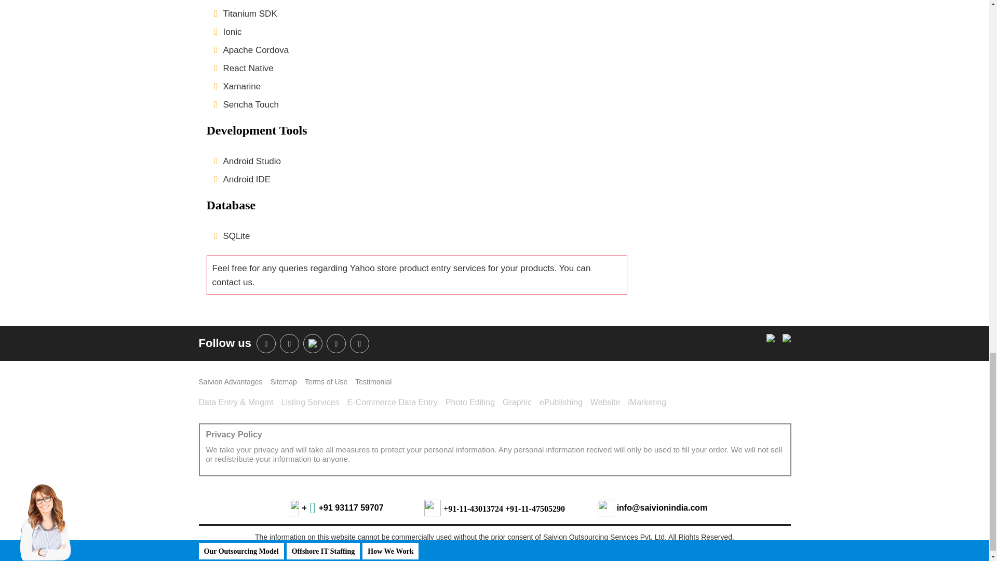 The height and width of the screenshot is (561, 997). I want to click on Twitter, so click(313, 343).